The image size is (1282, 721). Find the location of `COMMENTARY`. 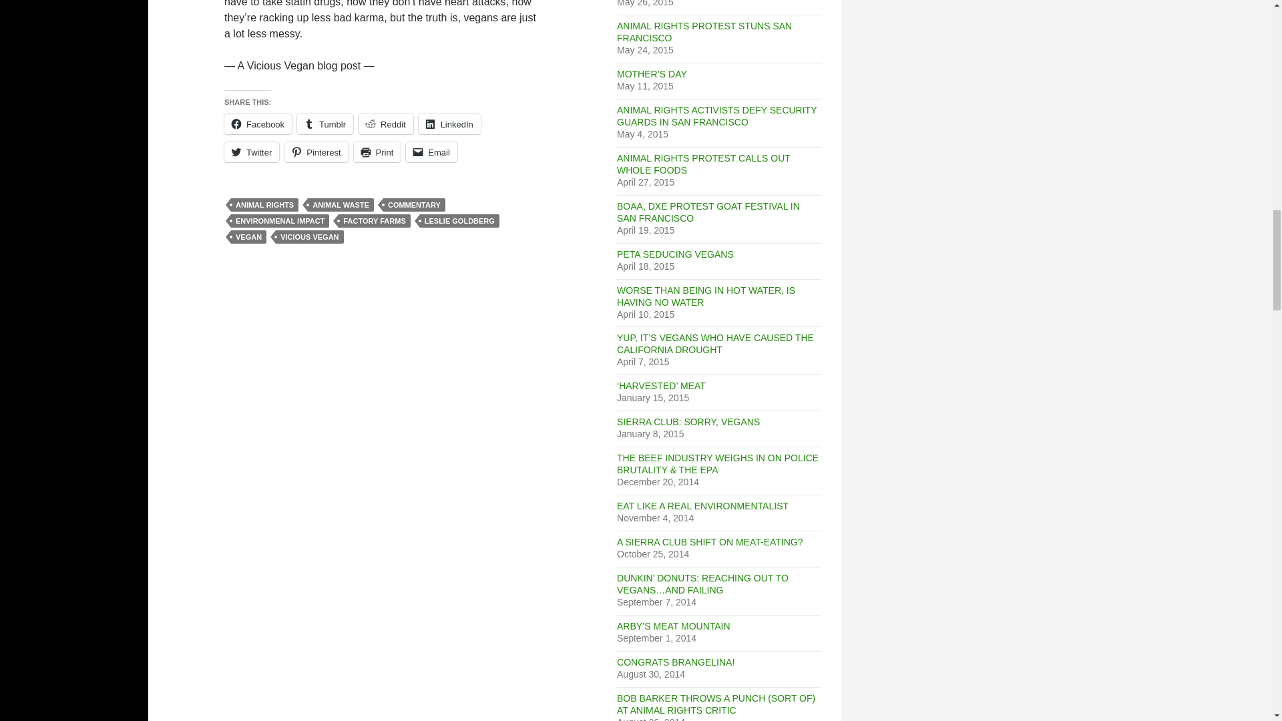

COMMENTARY is located at coordinates (414, 205).